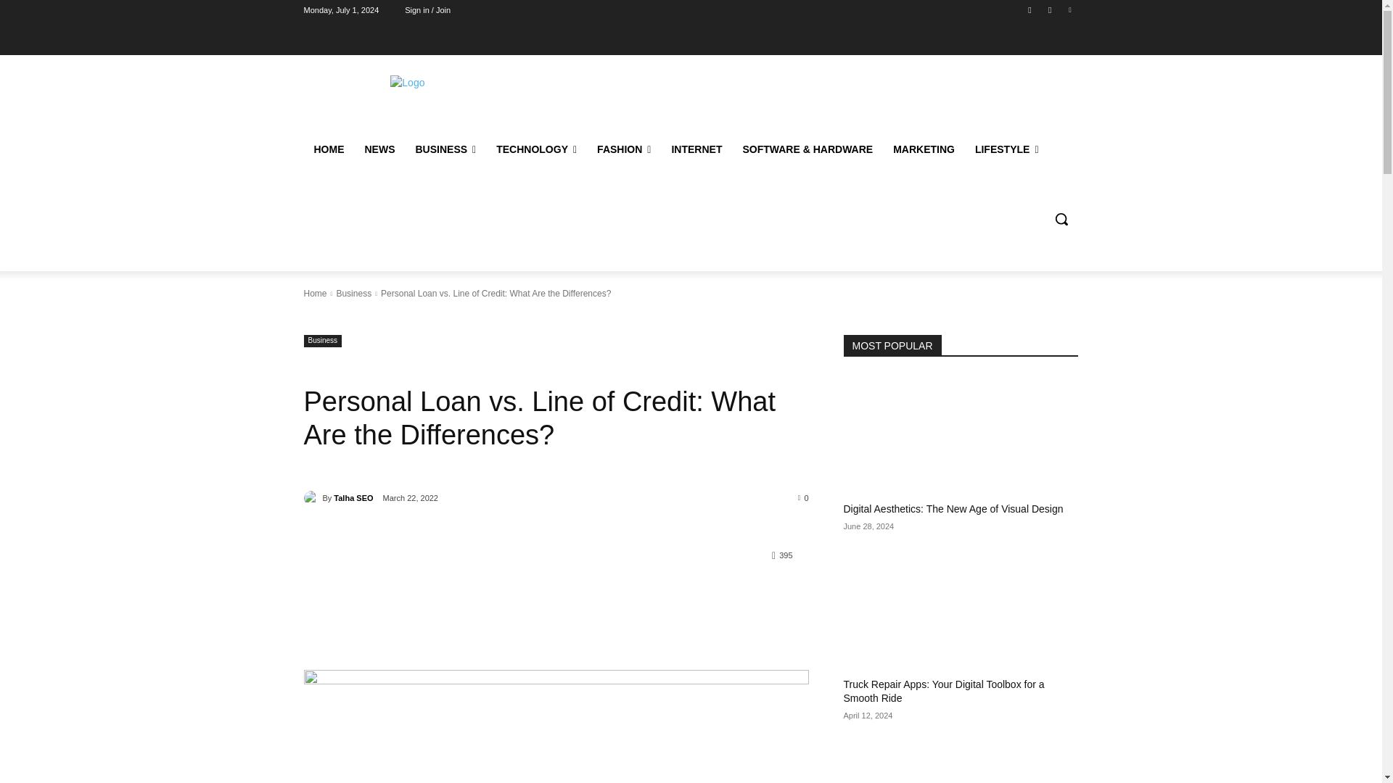 The width and height of the screenshot is (1393, 783). Describe the element at coordinates (328, 149) in the screenshot. I see `HOME` at that location.